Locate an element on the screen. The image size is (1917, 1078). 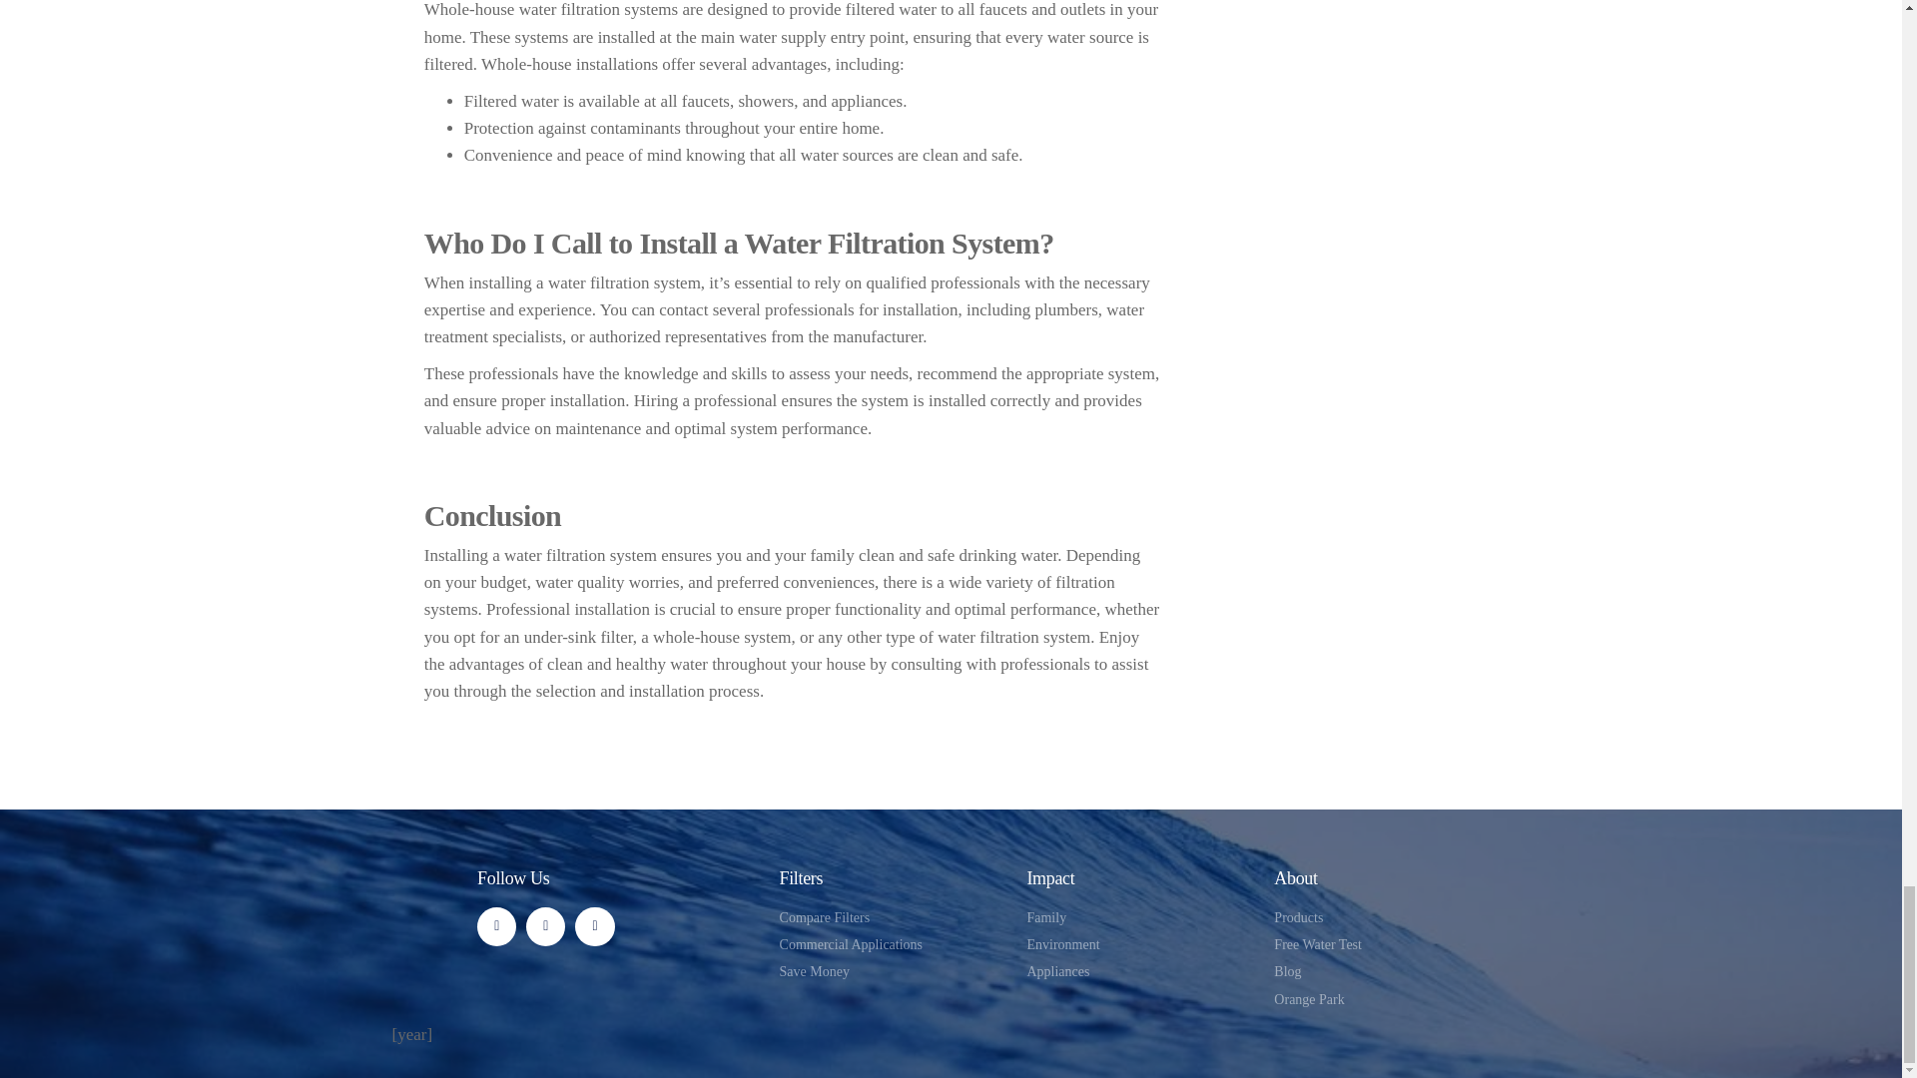
Orange Park is located at coordinates (1386, 1000).